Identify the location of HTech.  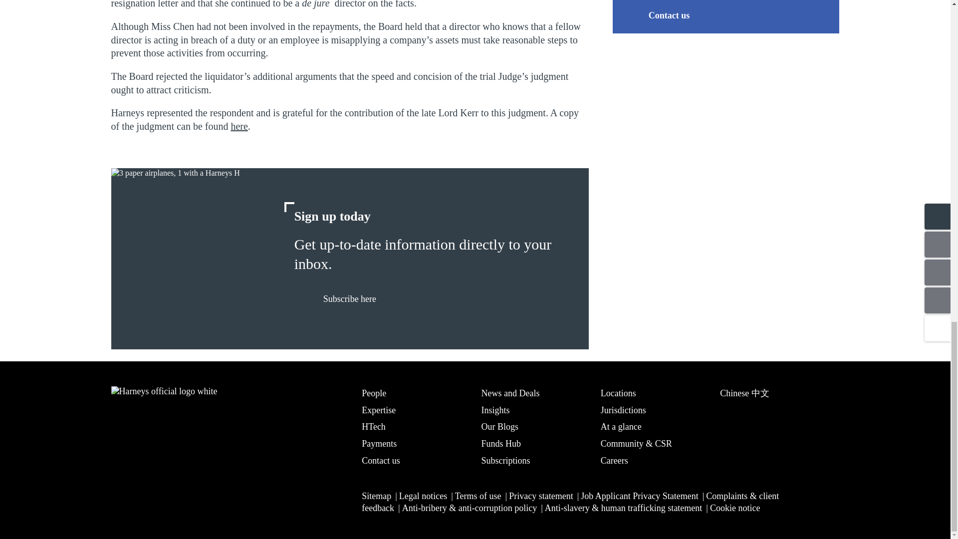
(415, 426).